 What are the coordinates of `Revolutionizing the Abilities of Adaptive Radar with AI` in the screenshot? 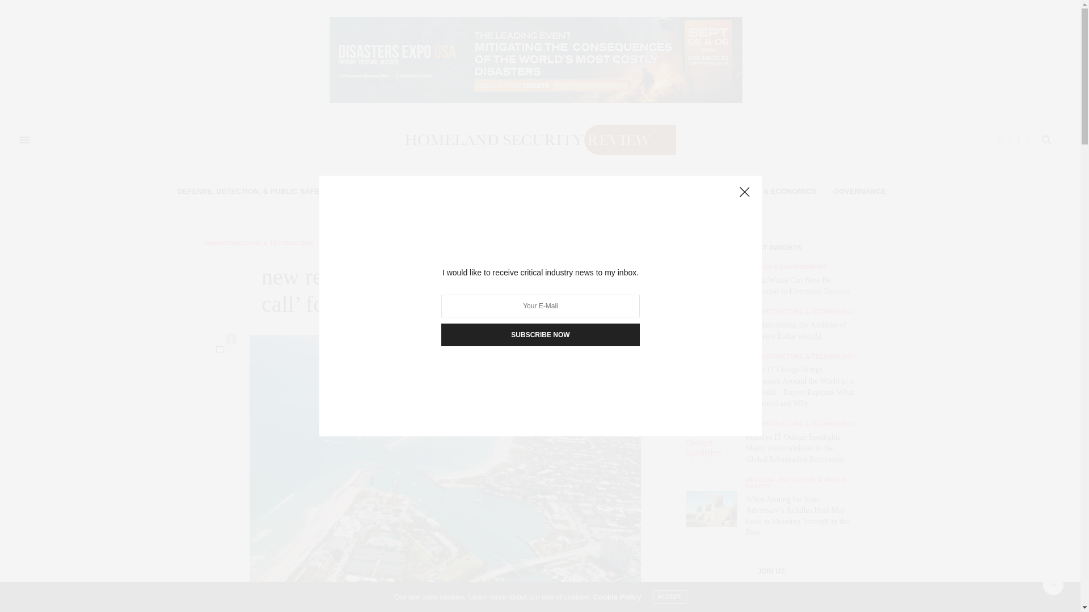 It's located at (716, 326).